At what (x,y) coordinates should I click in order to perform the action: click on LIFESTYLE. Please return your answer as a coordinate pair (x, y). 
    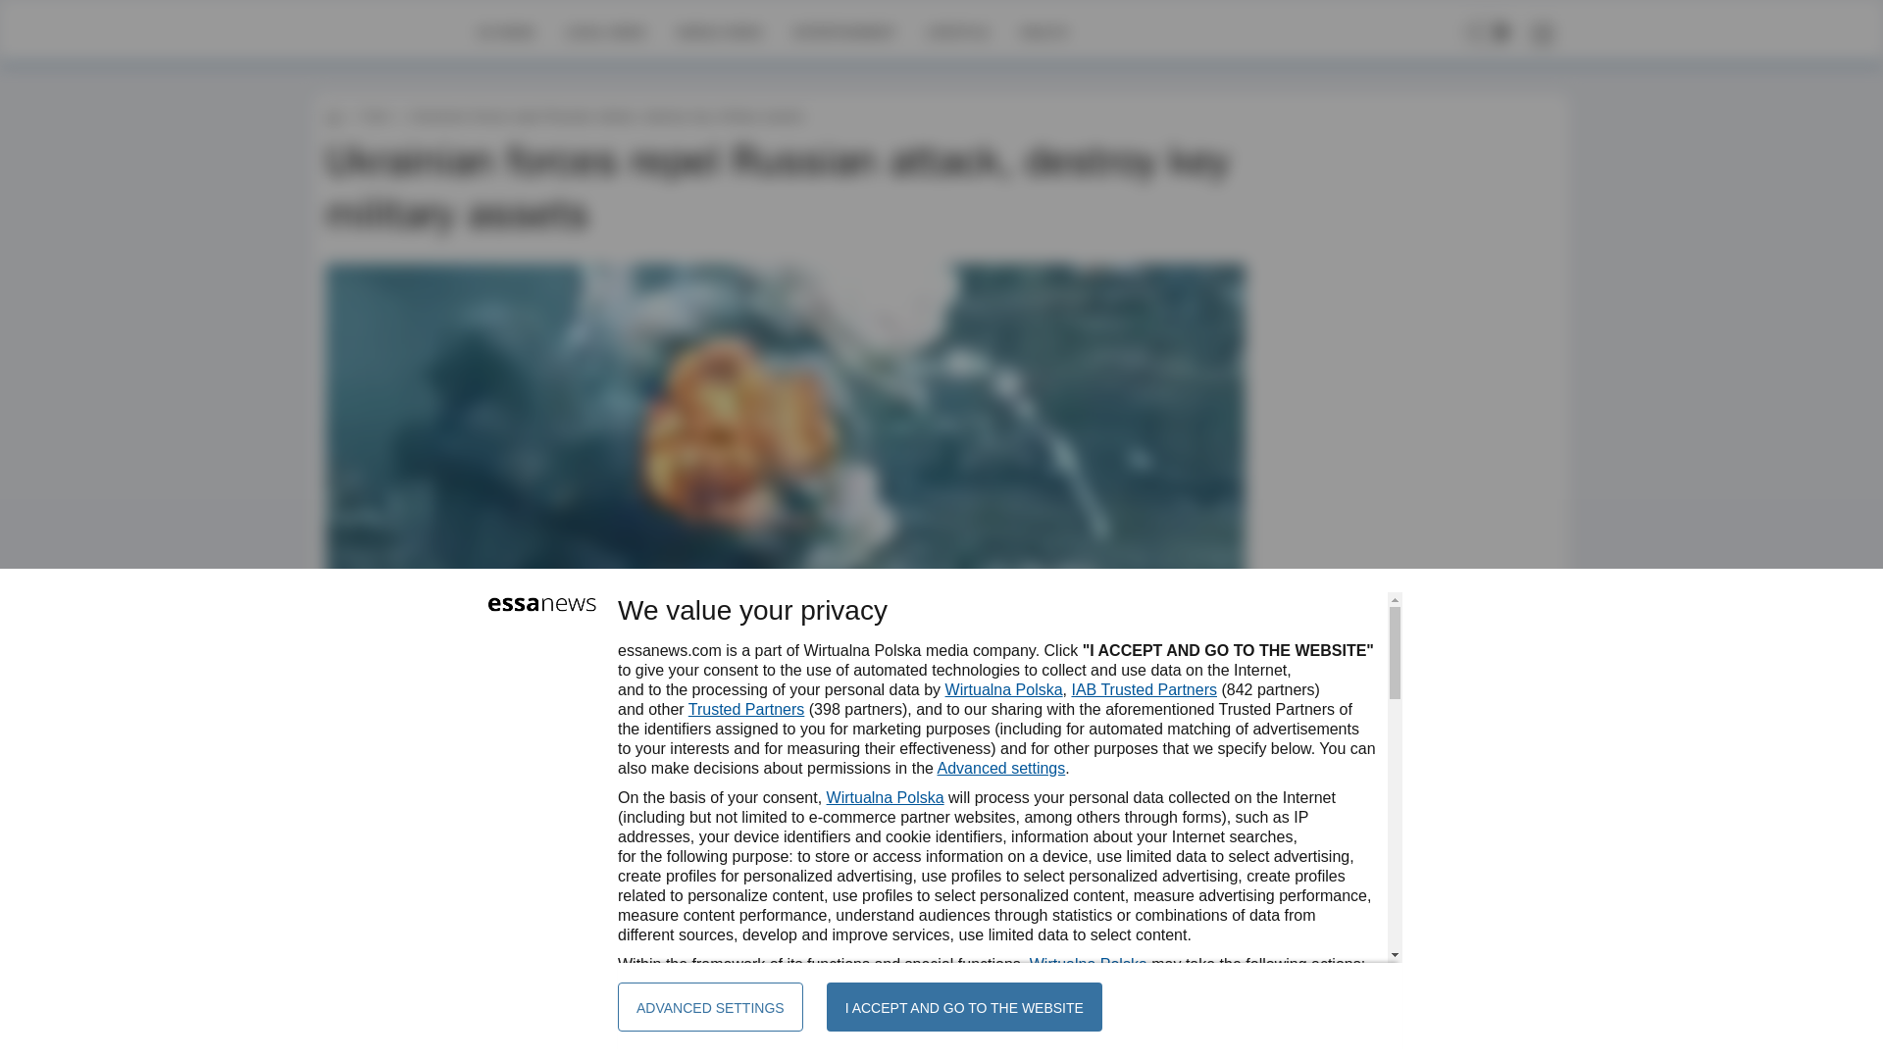
    Looking at the image, I should click on (957, 31).